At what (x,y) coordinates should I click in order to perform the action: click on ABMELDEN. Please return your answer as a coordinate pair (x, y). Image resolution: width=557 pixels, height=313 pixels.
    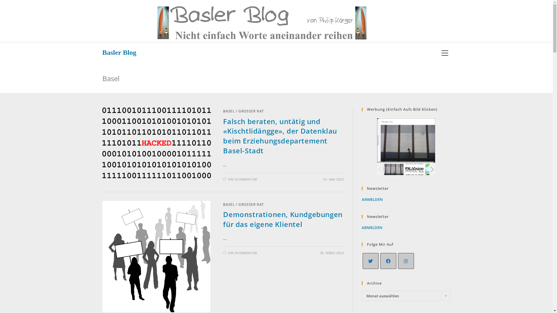
    Looking at the image, I should click on (372, 228).